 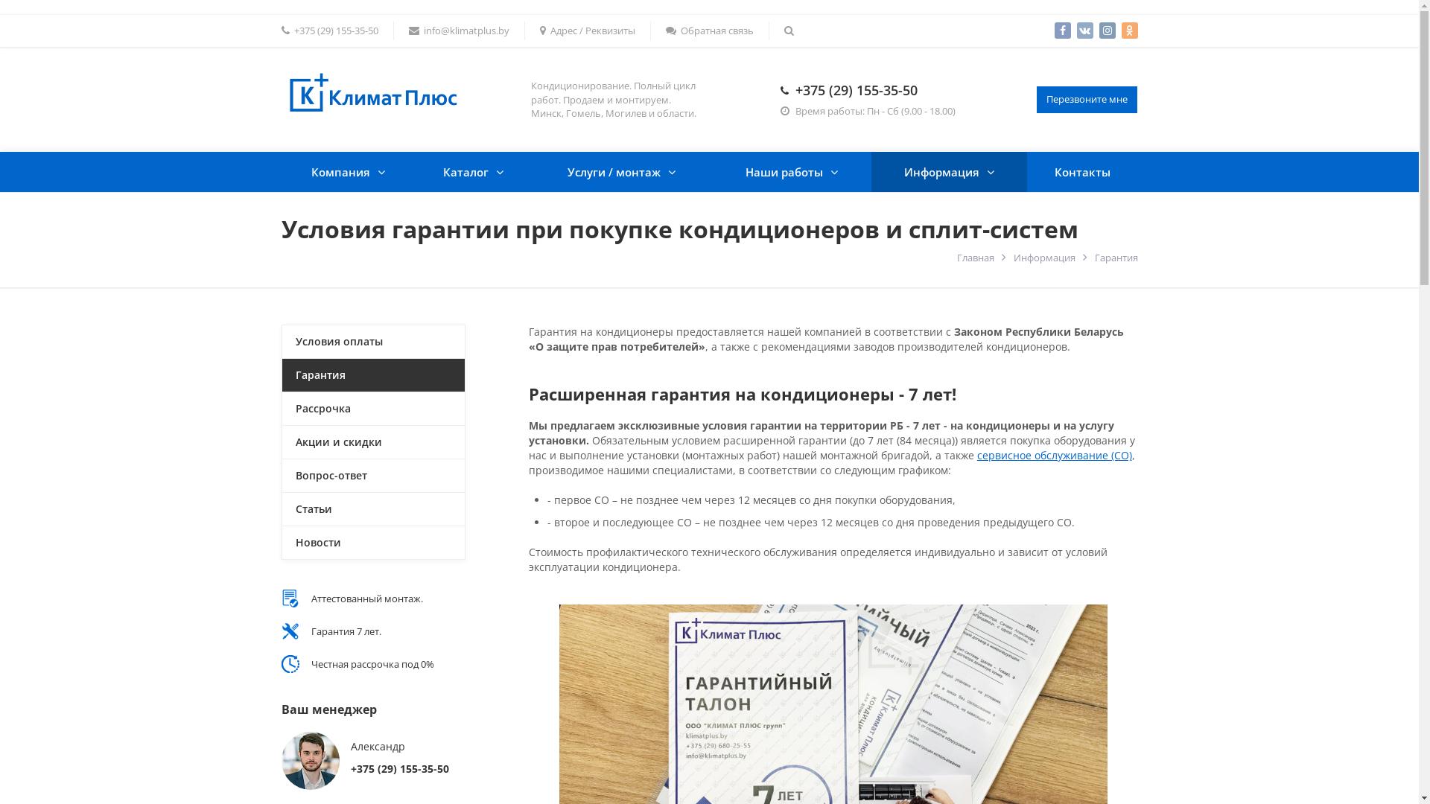 I want to click on +375 (29) 155-35-50, so click(x=330, y=31).